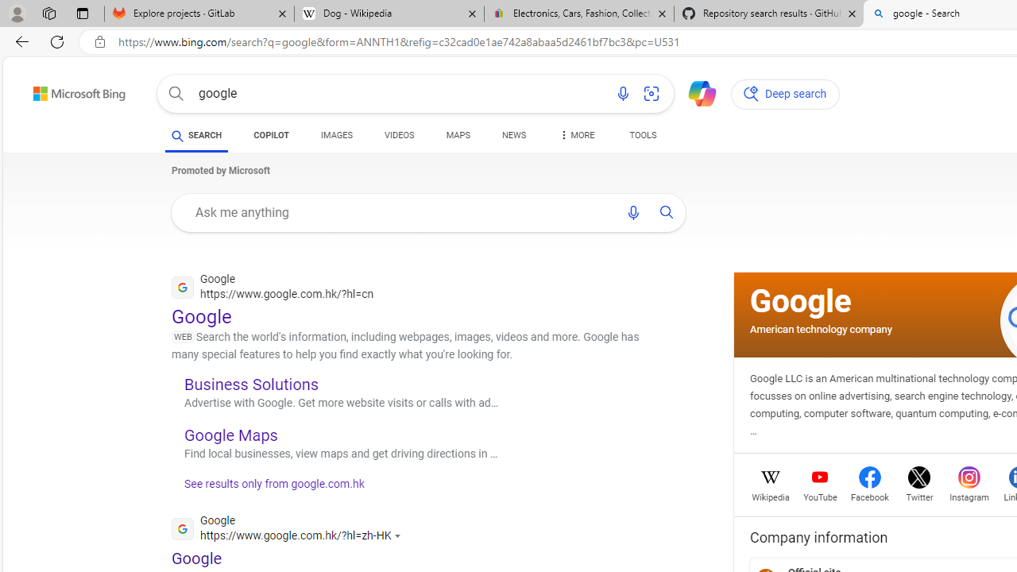  What do you see at coordinates (400, 535) in the screenshot?
I see `Actions for this site` at bounding box center [400, 535].